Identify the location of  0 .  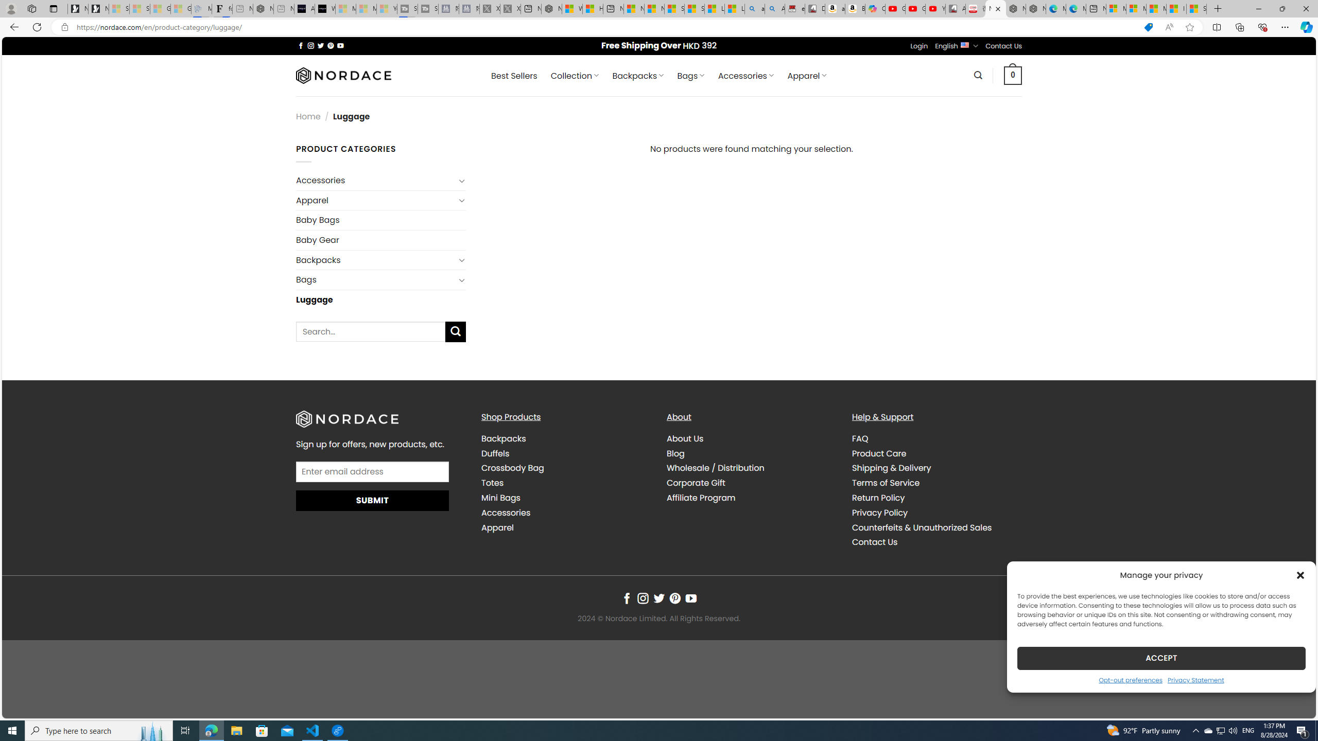
(1013, 75).